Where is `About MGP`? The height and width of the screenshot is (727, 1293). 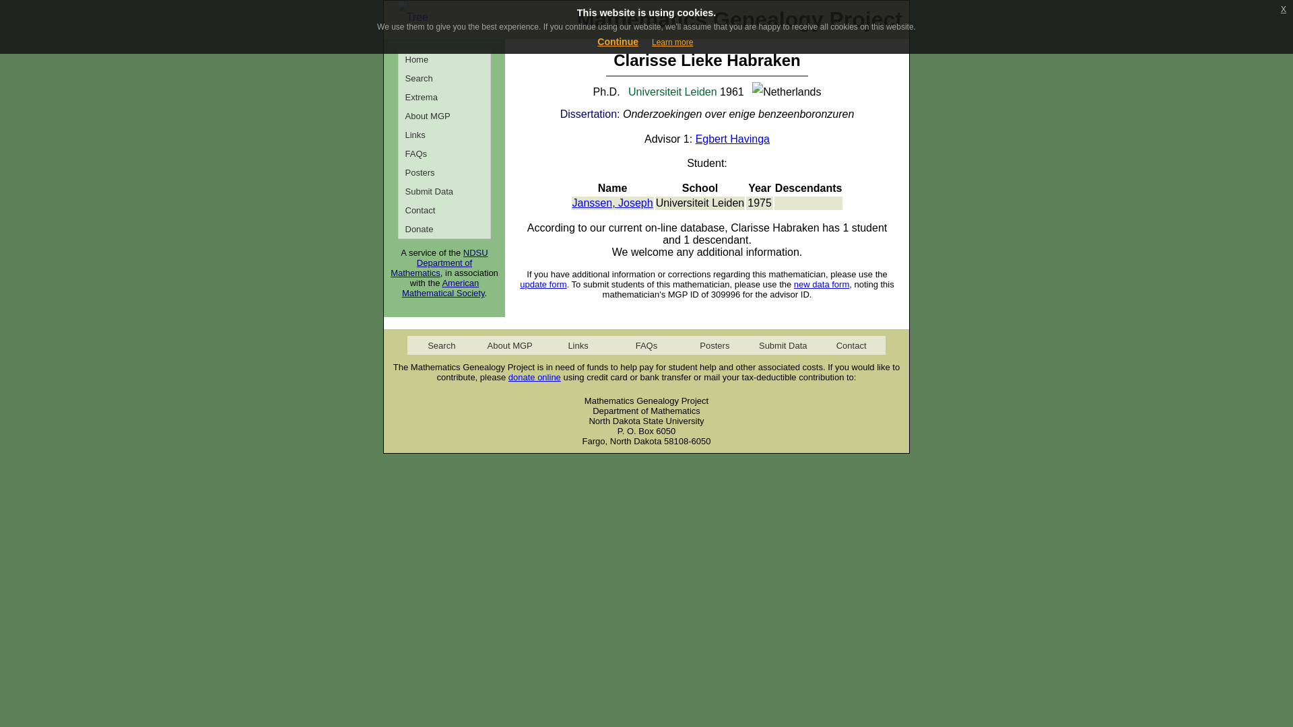 About MGP is located at coordinates (509, 345).